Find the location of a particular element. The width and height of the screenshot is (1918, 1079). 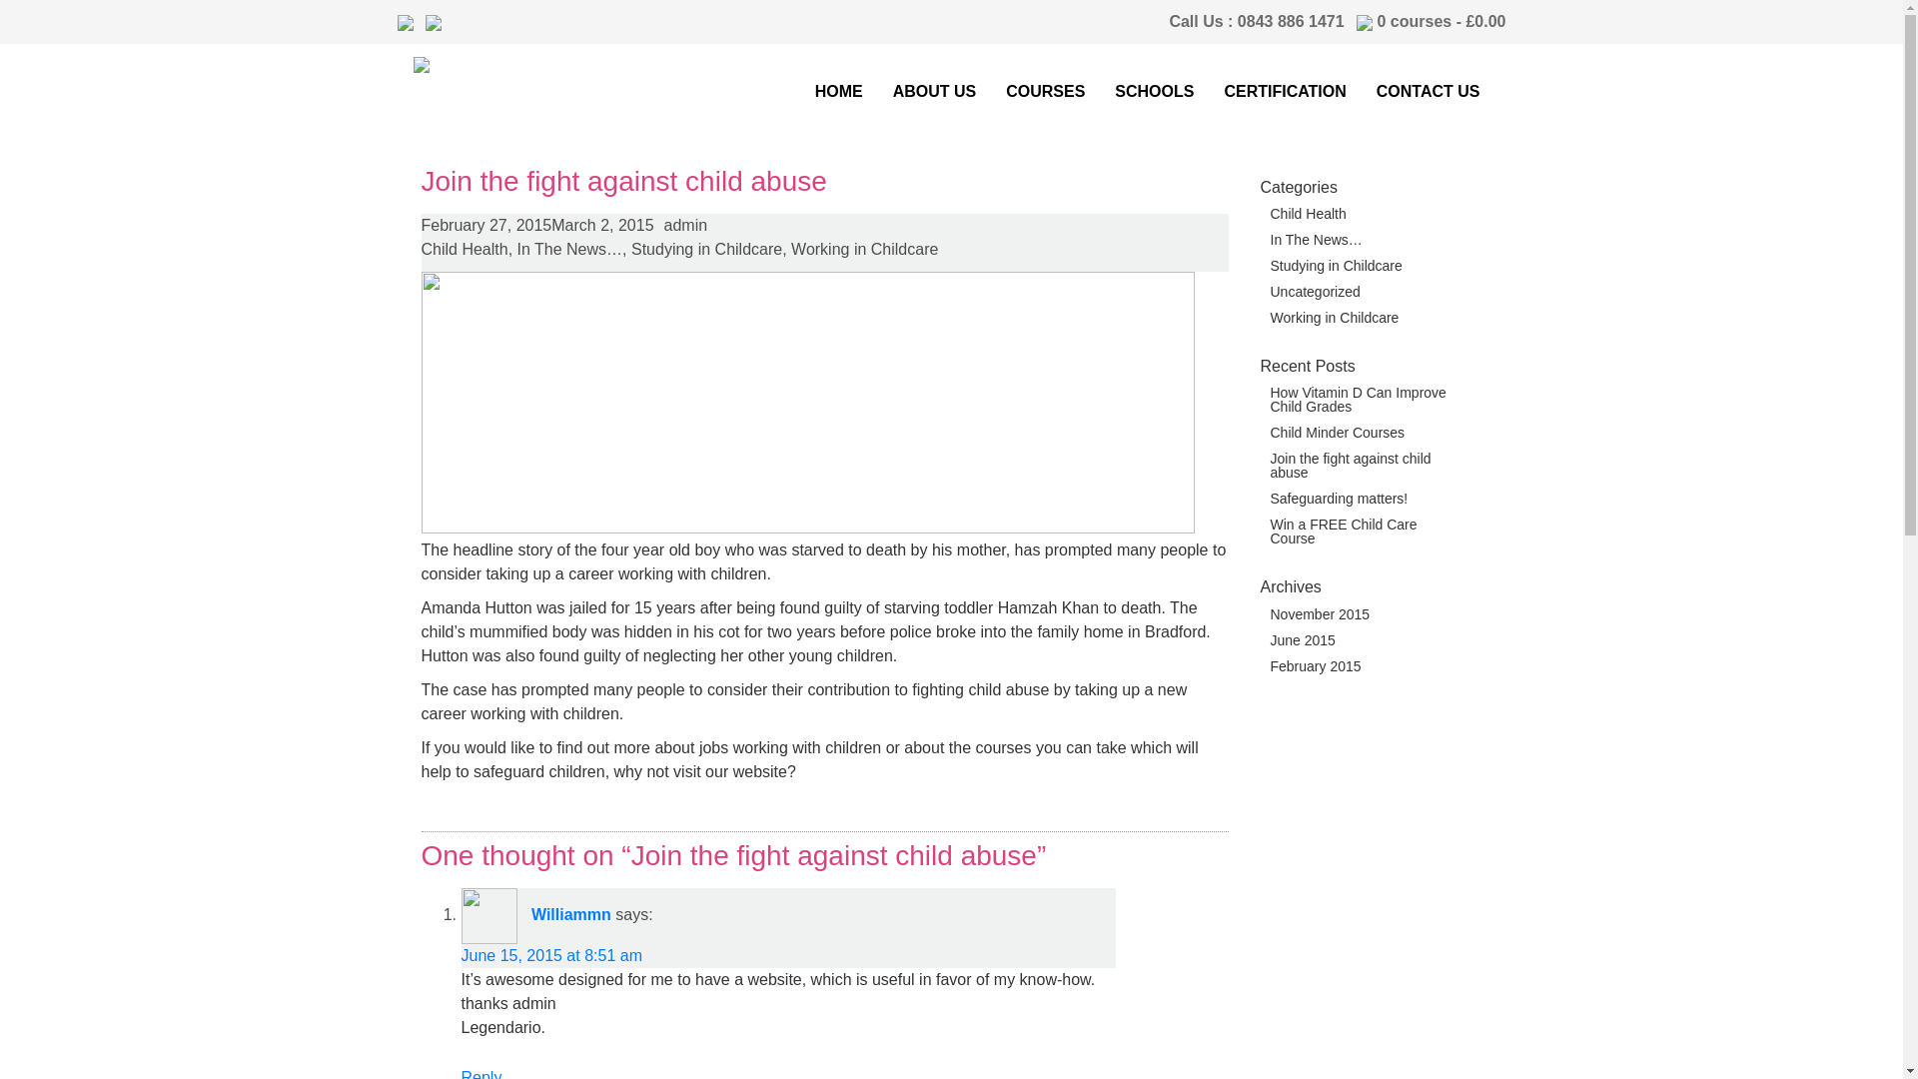

Uncategorized is located at coordinates (1366, 292).